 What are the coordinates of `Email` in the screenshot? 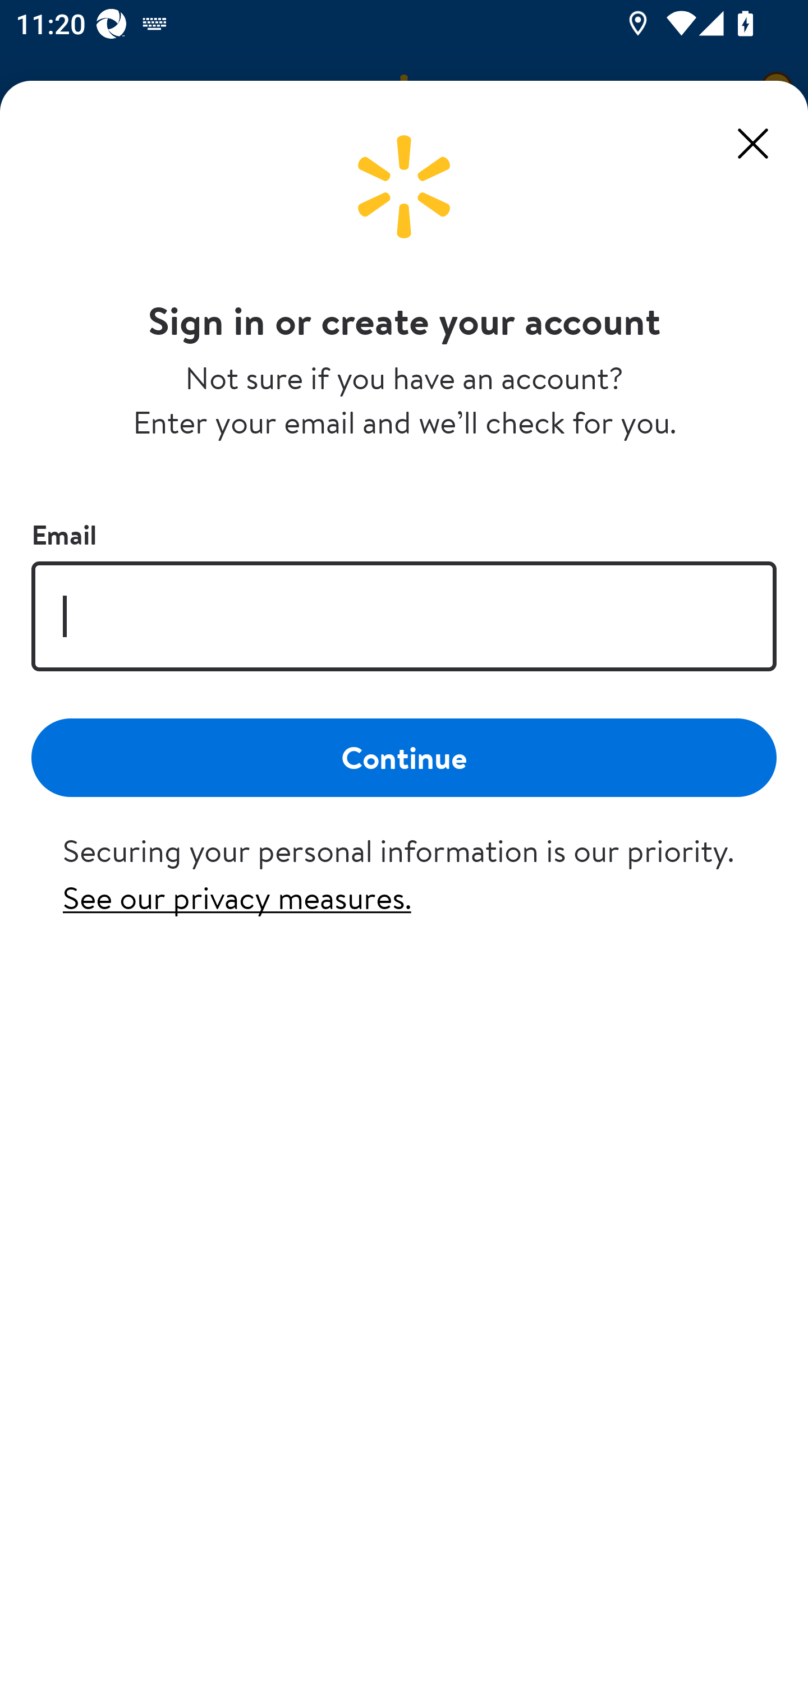 It's located at (404, 616).